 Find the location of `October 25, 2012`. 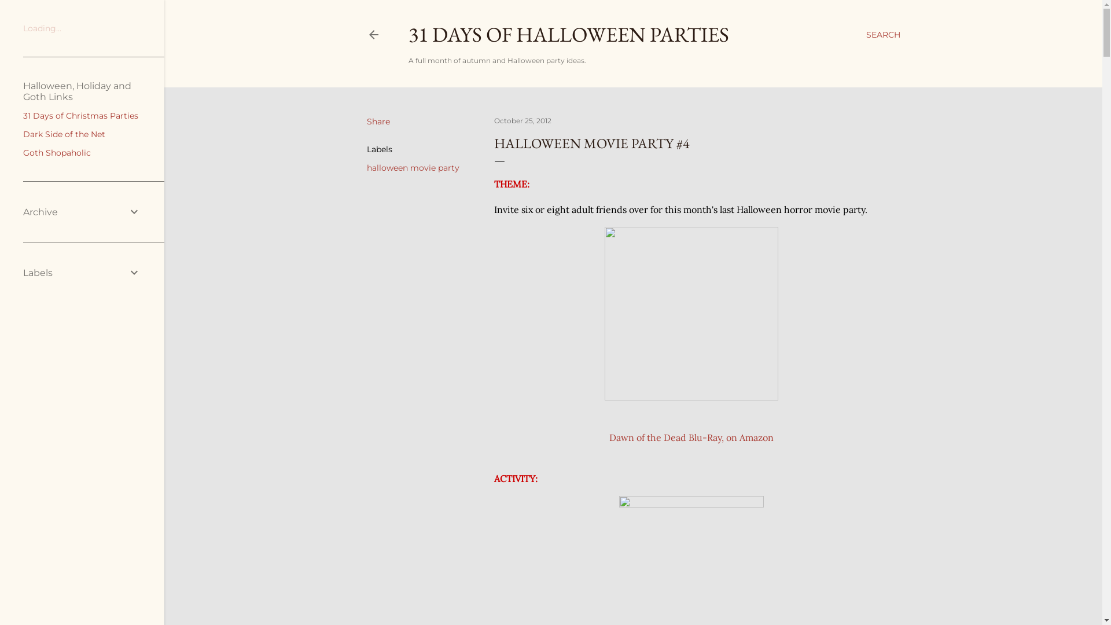

October 25, 2012 is located at coordinates (523, 120).